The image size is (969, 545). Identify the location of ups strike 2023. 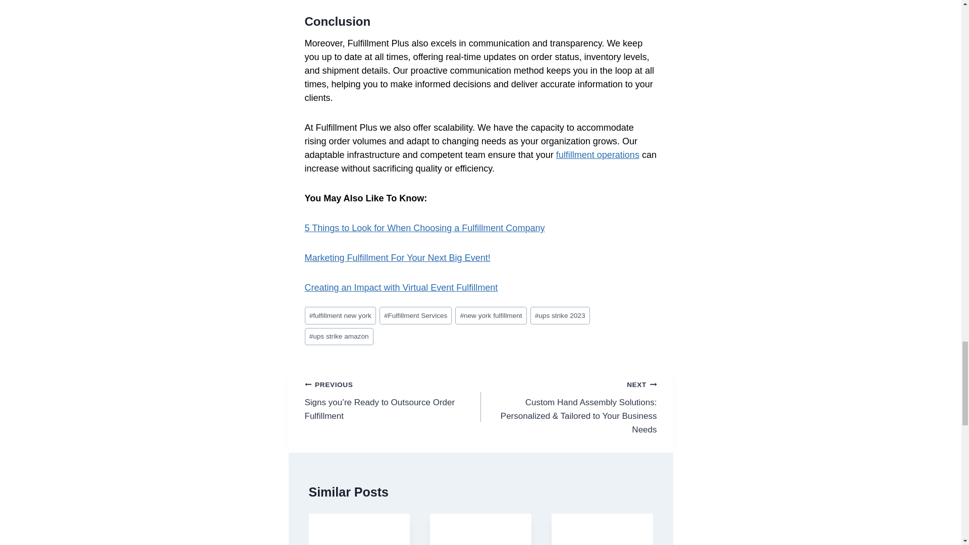
(560, 315).